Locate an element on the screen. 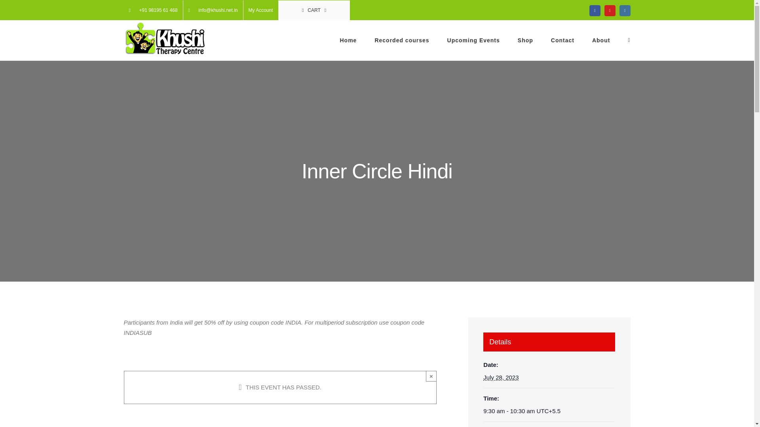 The image size is (760, 427). YouTube is located at coordinates (610, 10).